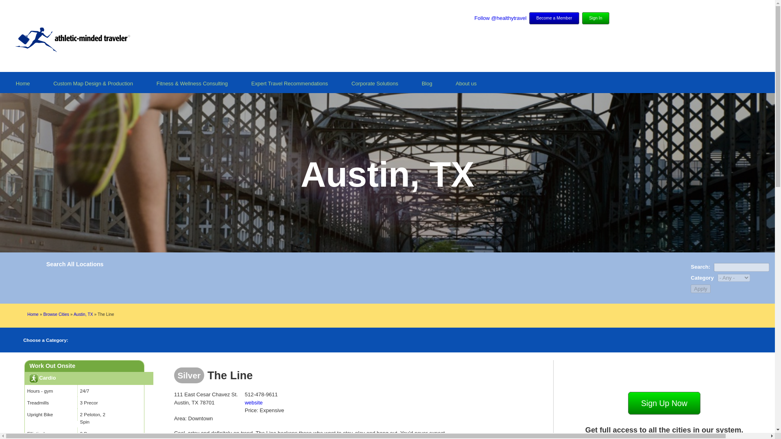  I want to click on website, so click(264, 402).